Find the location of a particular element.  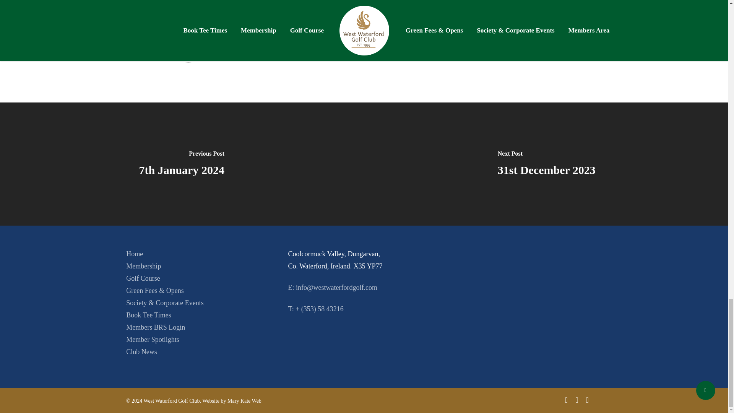

Club News is located at coordinates (141, 352).